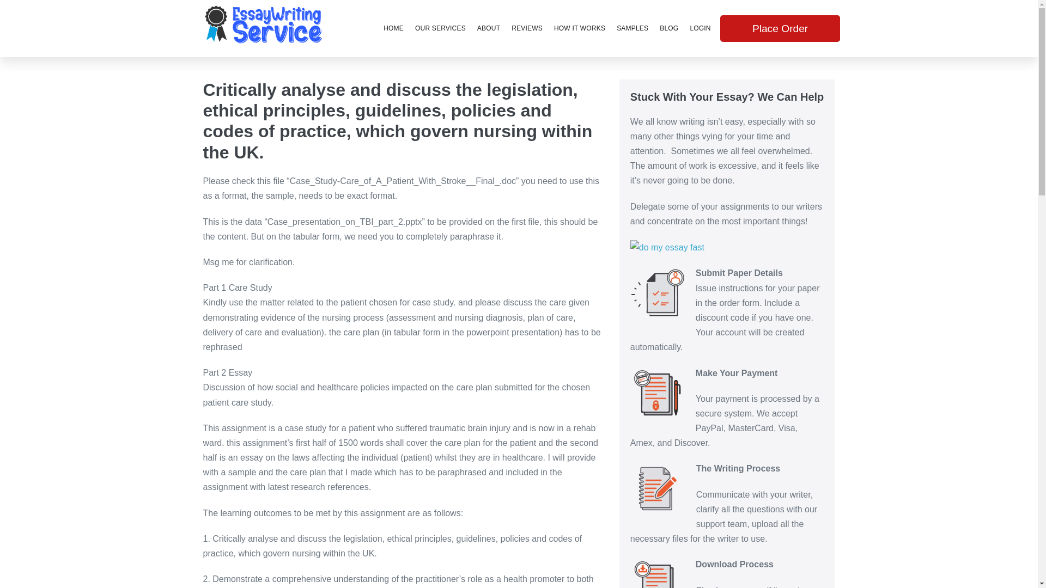 This screenshot has height=588, width=1046. Describe the element at coordinates (440, 28) in the screenshot. I see `OUR SERVICES` at that location.